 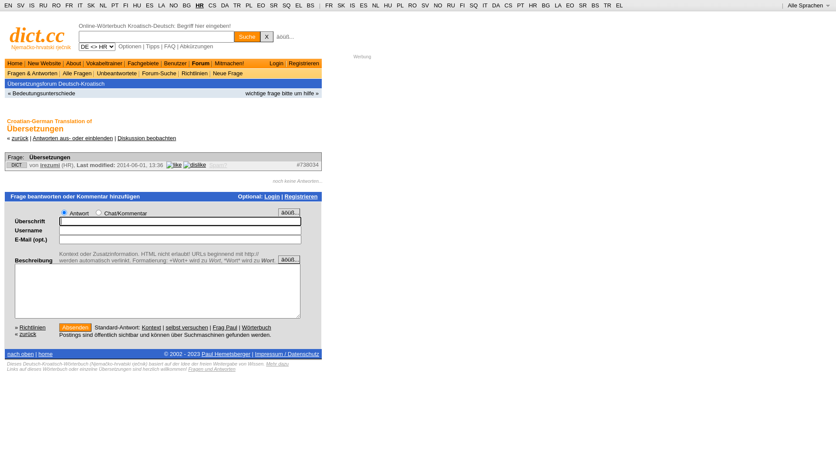 What do you see at coordinates (195, 73) in the screenshot?
I see `Richtlinien` at bounding box center [195, 73].